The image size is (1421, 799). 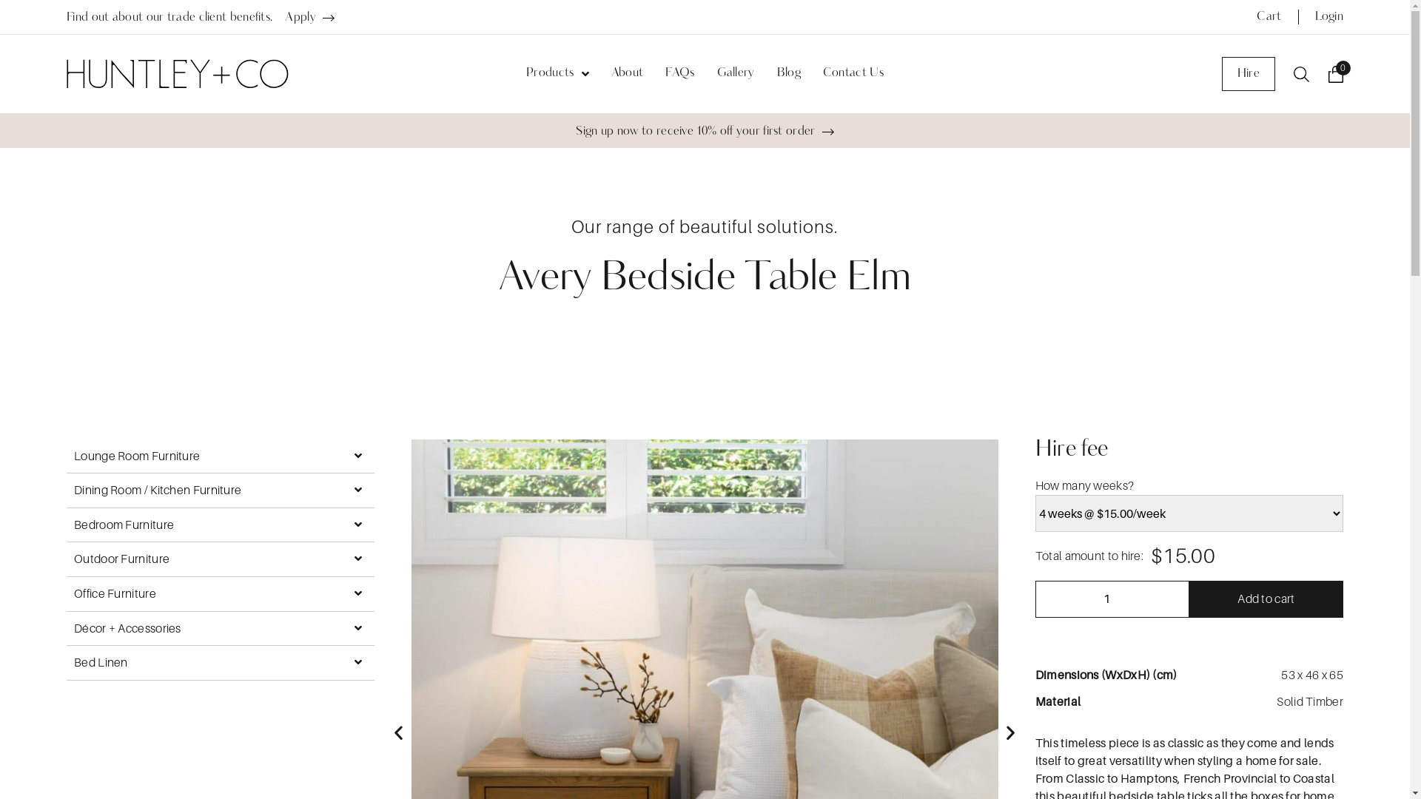 I want to click on Hire, so click(x=1249, y=74).